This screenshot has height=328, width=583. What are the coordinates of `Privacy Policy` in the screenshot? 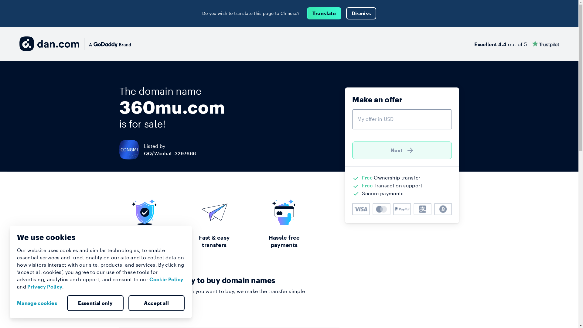 It's located at (45, 287).